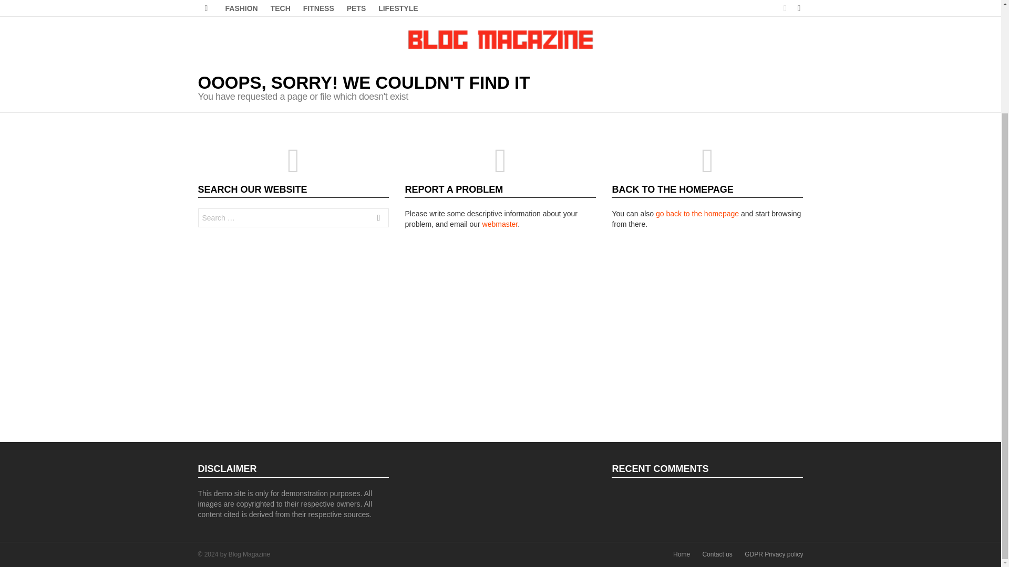  I want to click on SEARCH, so click(378, 219).